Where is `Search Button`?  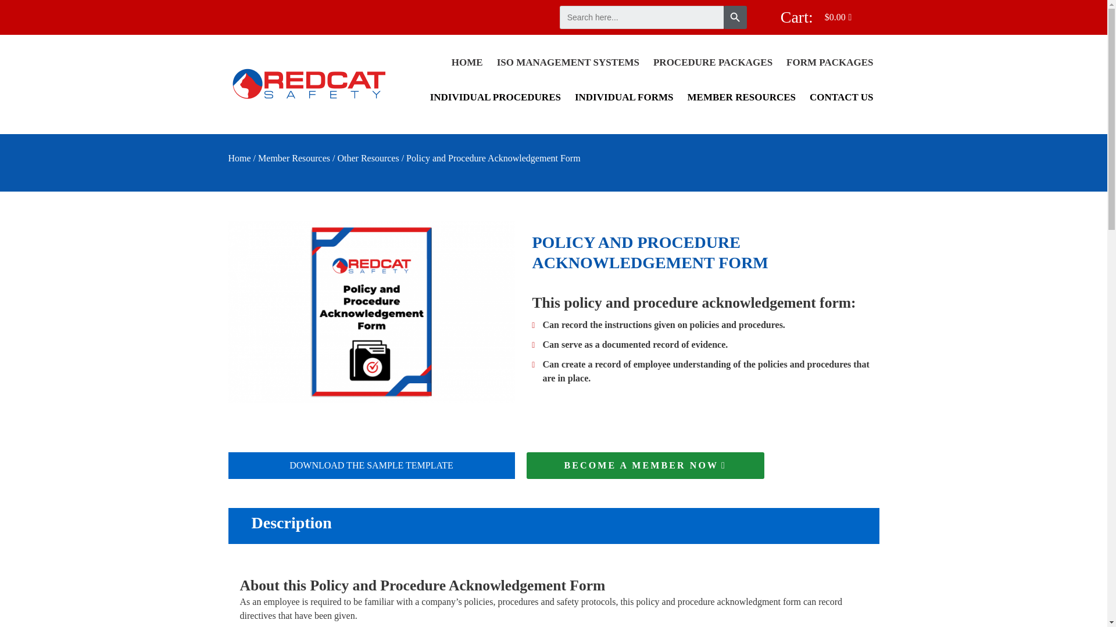
Search Button is located at coordinates (735, 17).